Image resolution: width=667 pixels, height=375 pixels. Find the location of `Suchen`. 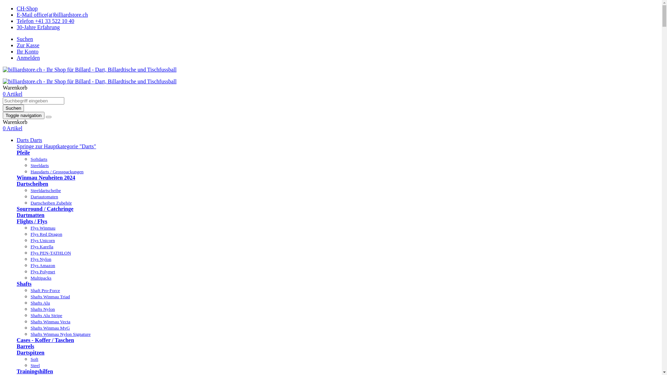

Suchen is located at coordinates (25, 39).